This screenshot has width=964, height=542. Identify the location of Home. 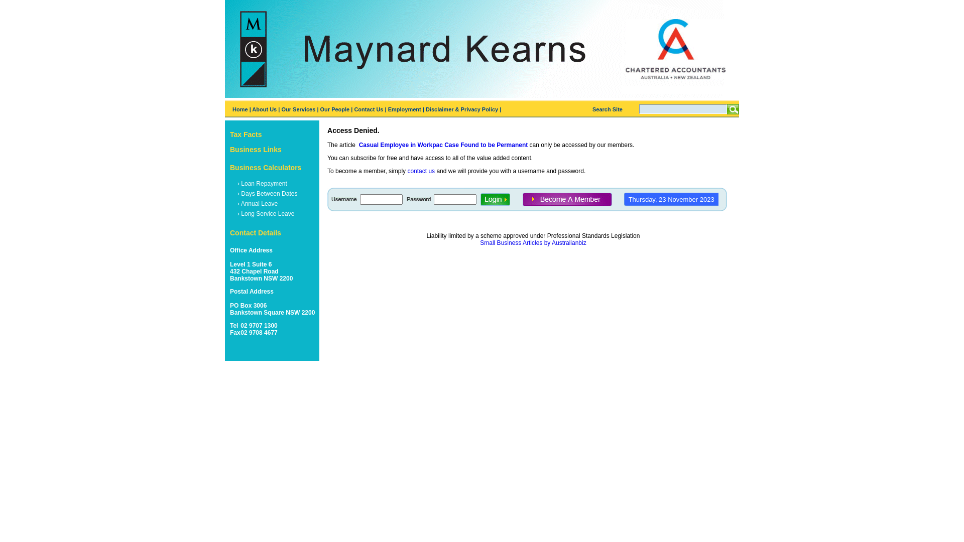
(240, 109).